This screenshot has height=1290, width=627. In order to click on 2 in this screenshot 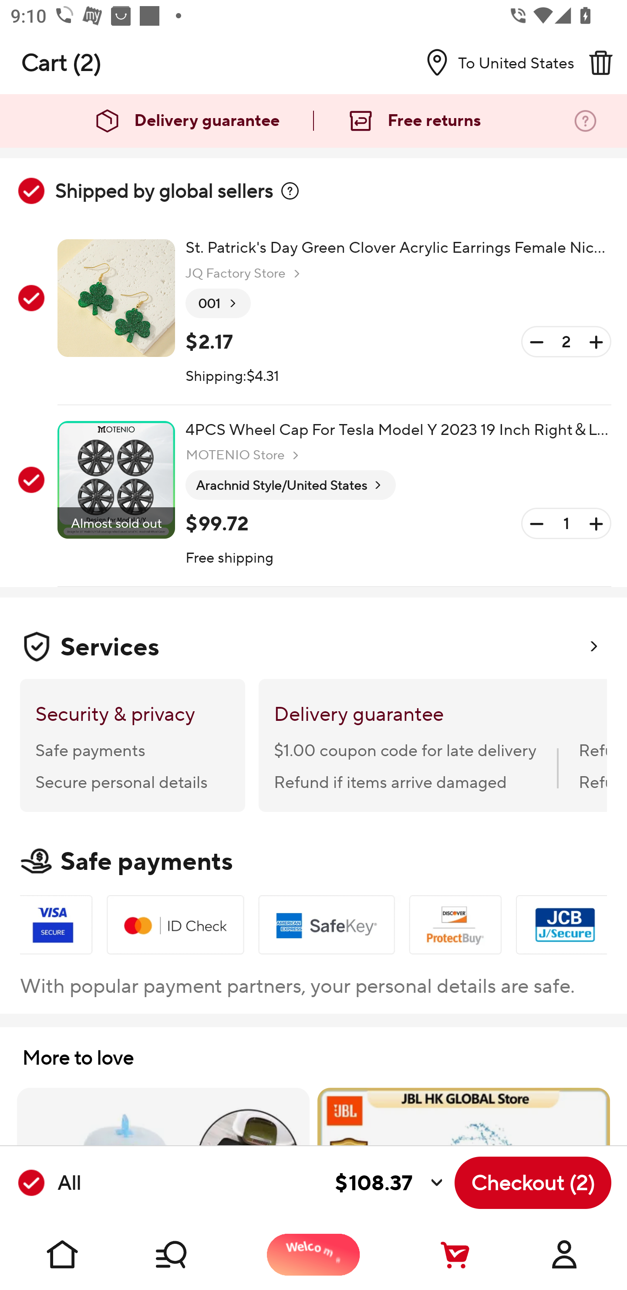, I will do `click(566, 342)`.